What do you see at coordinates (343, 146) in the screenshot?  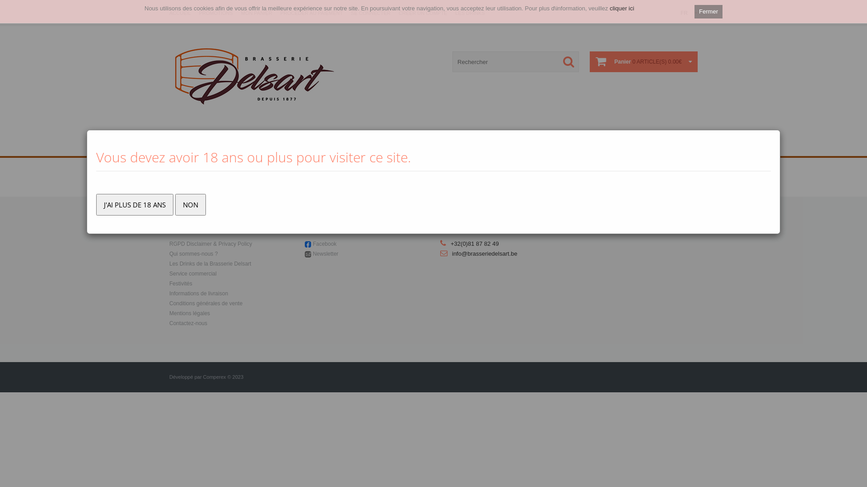 I see `Vins` at bounding box center [343, 146].